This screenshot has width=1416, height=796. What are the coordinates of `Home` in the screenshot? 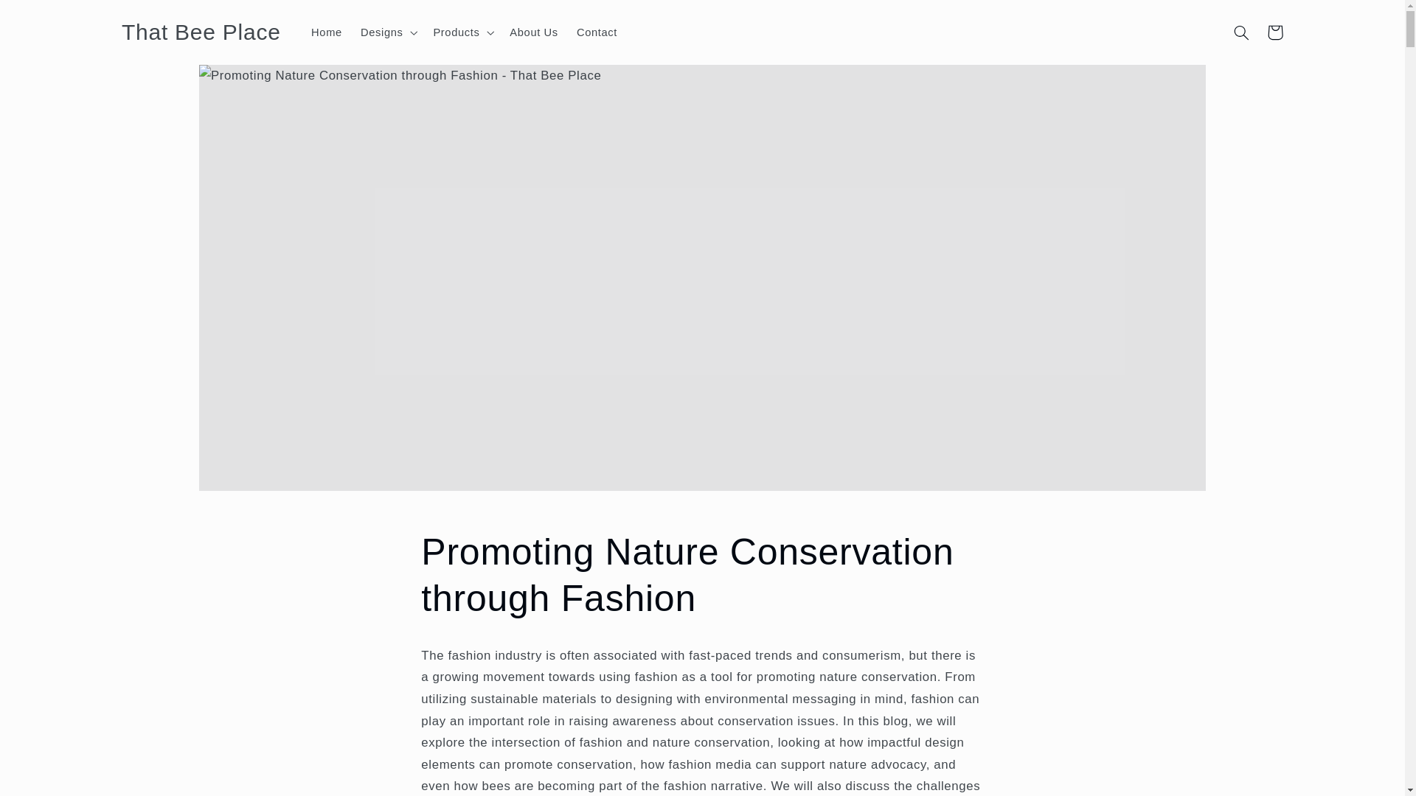 It's located at (327, 32).